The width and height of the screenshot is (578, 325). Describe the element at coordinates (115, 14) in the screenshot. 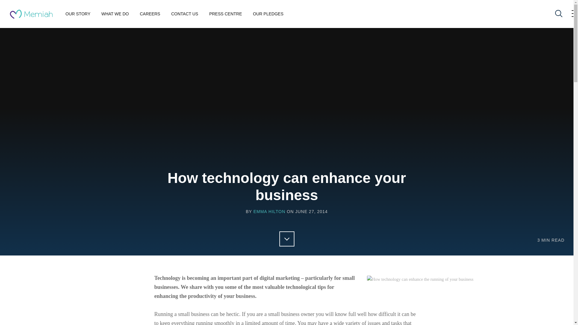

I see `WHAT WE DO` at that location.